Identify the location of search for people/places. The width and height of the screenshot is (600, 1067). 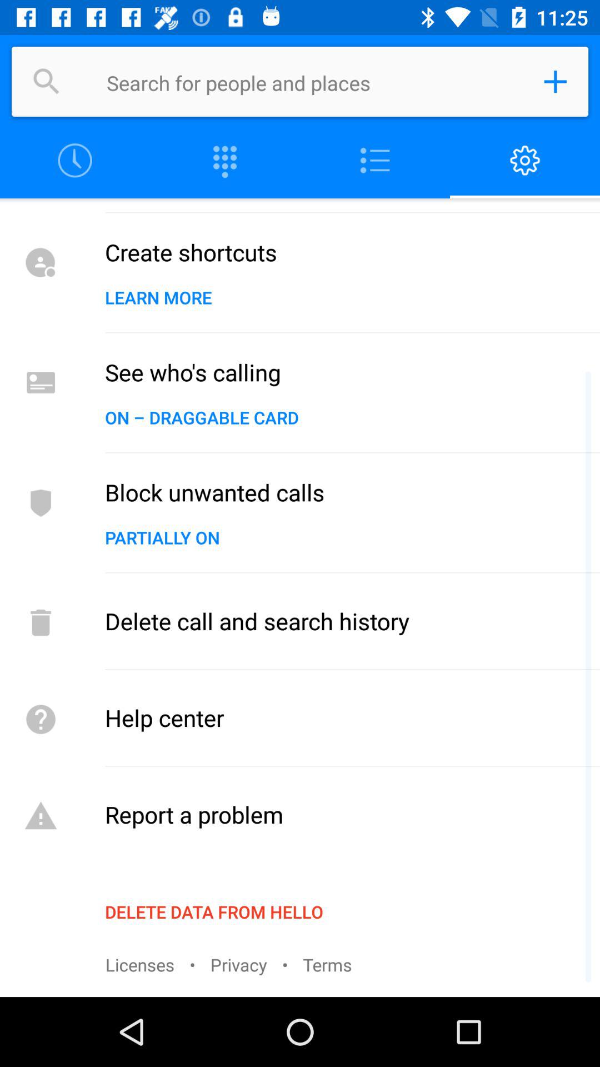
(313, 82).